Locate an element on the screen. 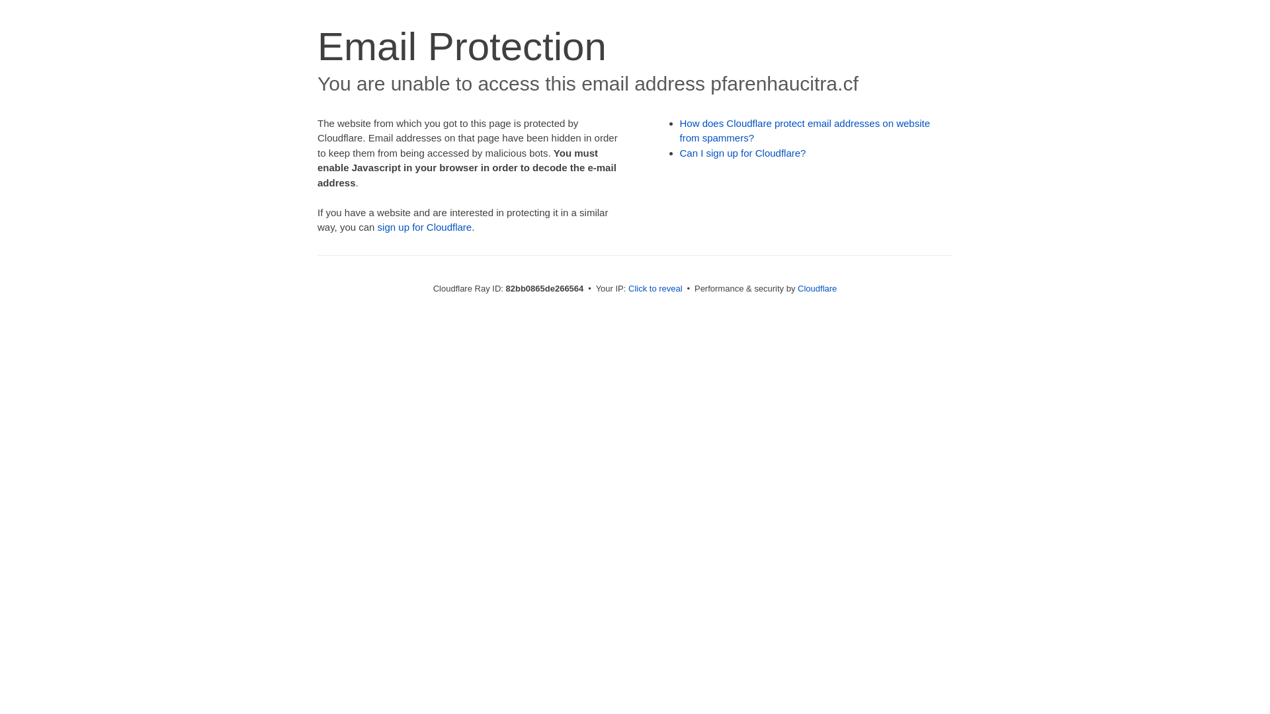  Can I sign up for Cloudflare? is located at coordinates (743, 153).